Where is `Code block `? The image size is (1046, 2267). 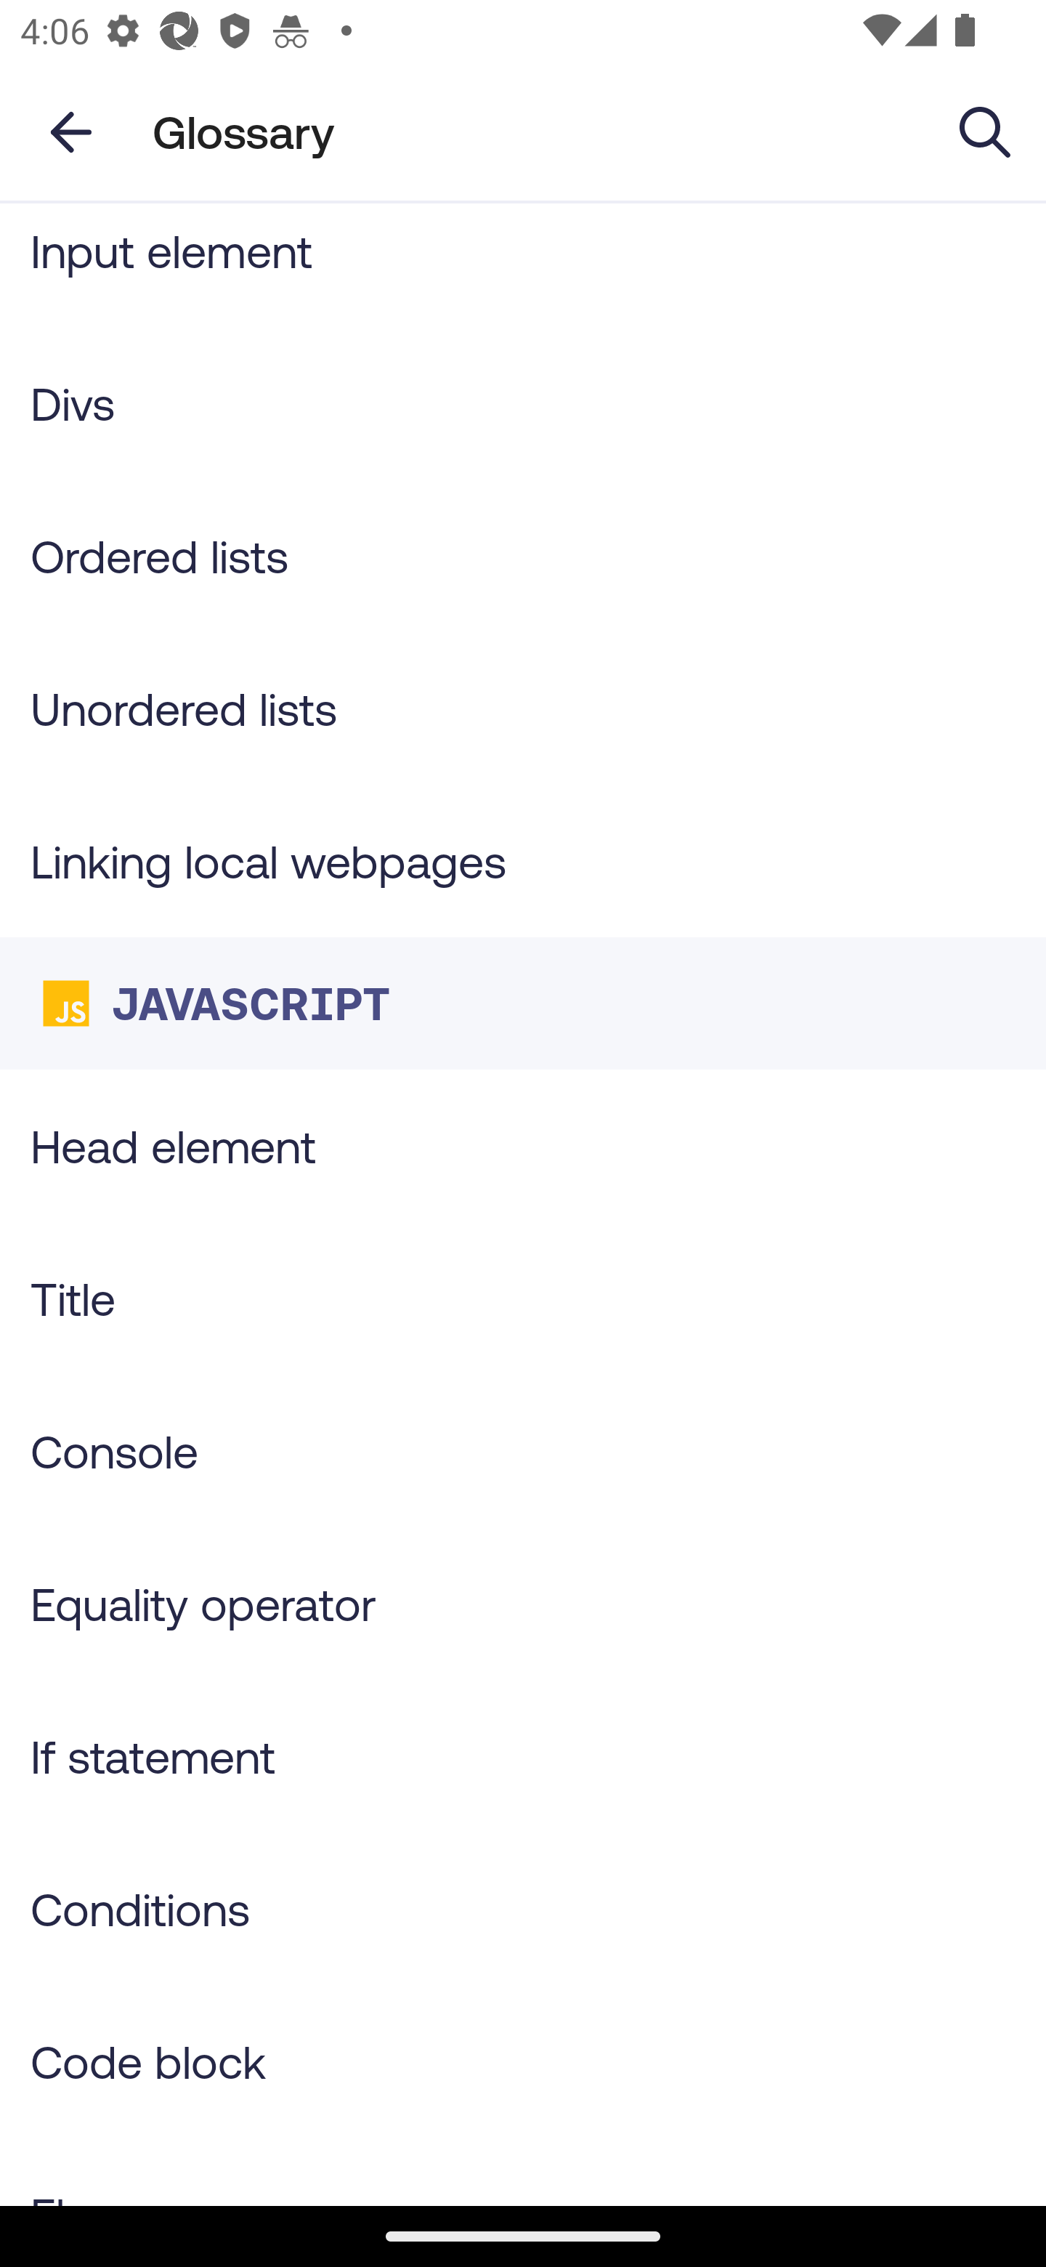
Code block  is located at coordinates (523, 2062).